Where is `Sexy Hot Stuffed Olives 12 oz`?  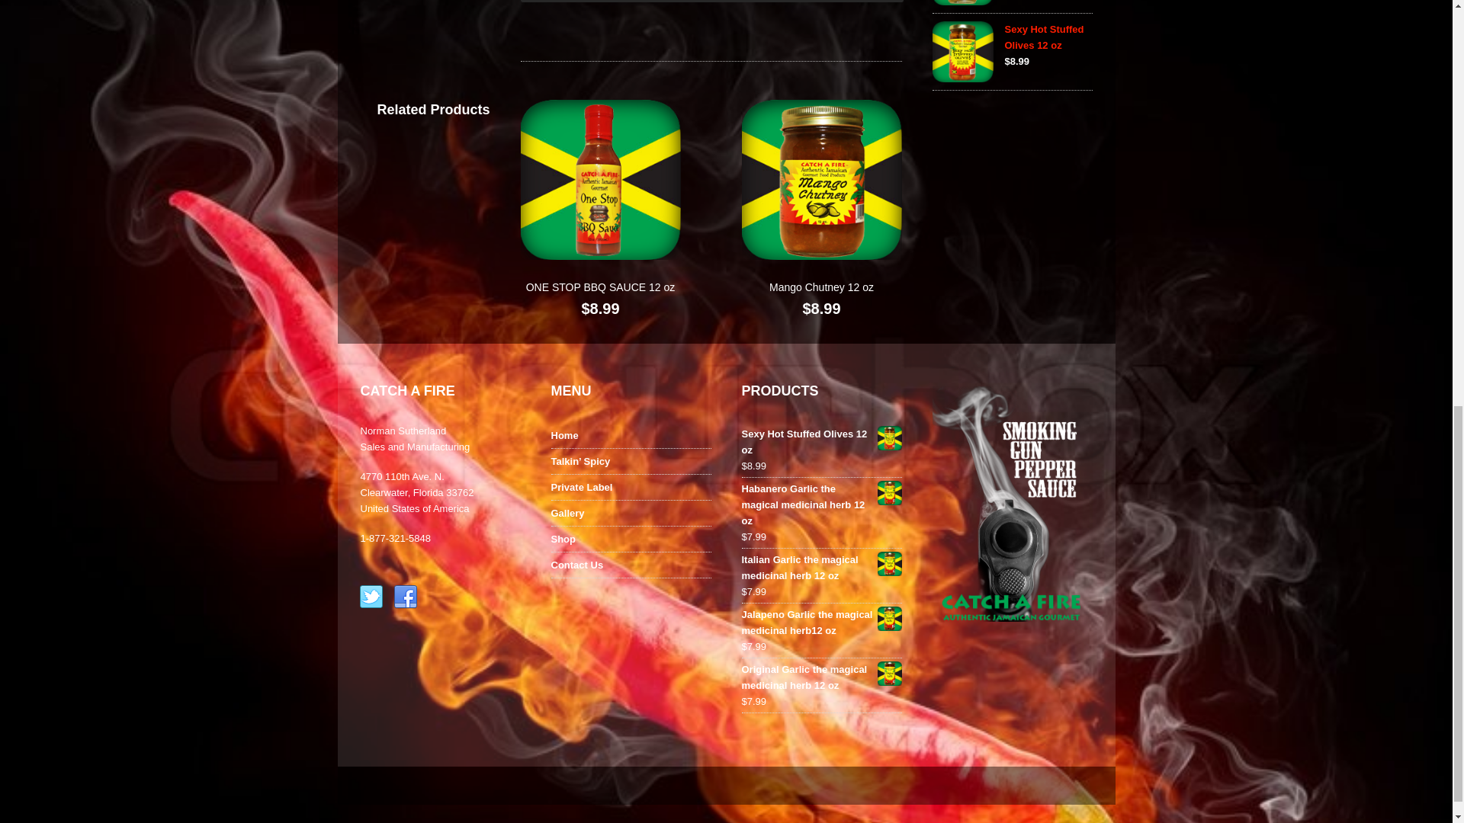 Sexy Hot Stuffed Olives 12 oz is located at coordinates (820, 442).